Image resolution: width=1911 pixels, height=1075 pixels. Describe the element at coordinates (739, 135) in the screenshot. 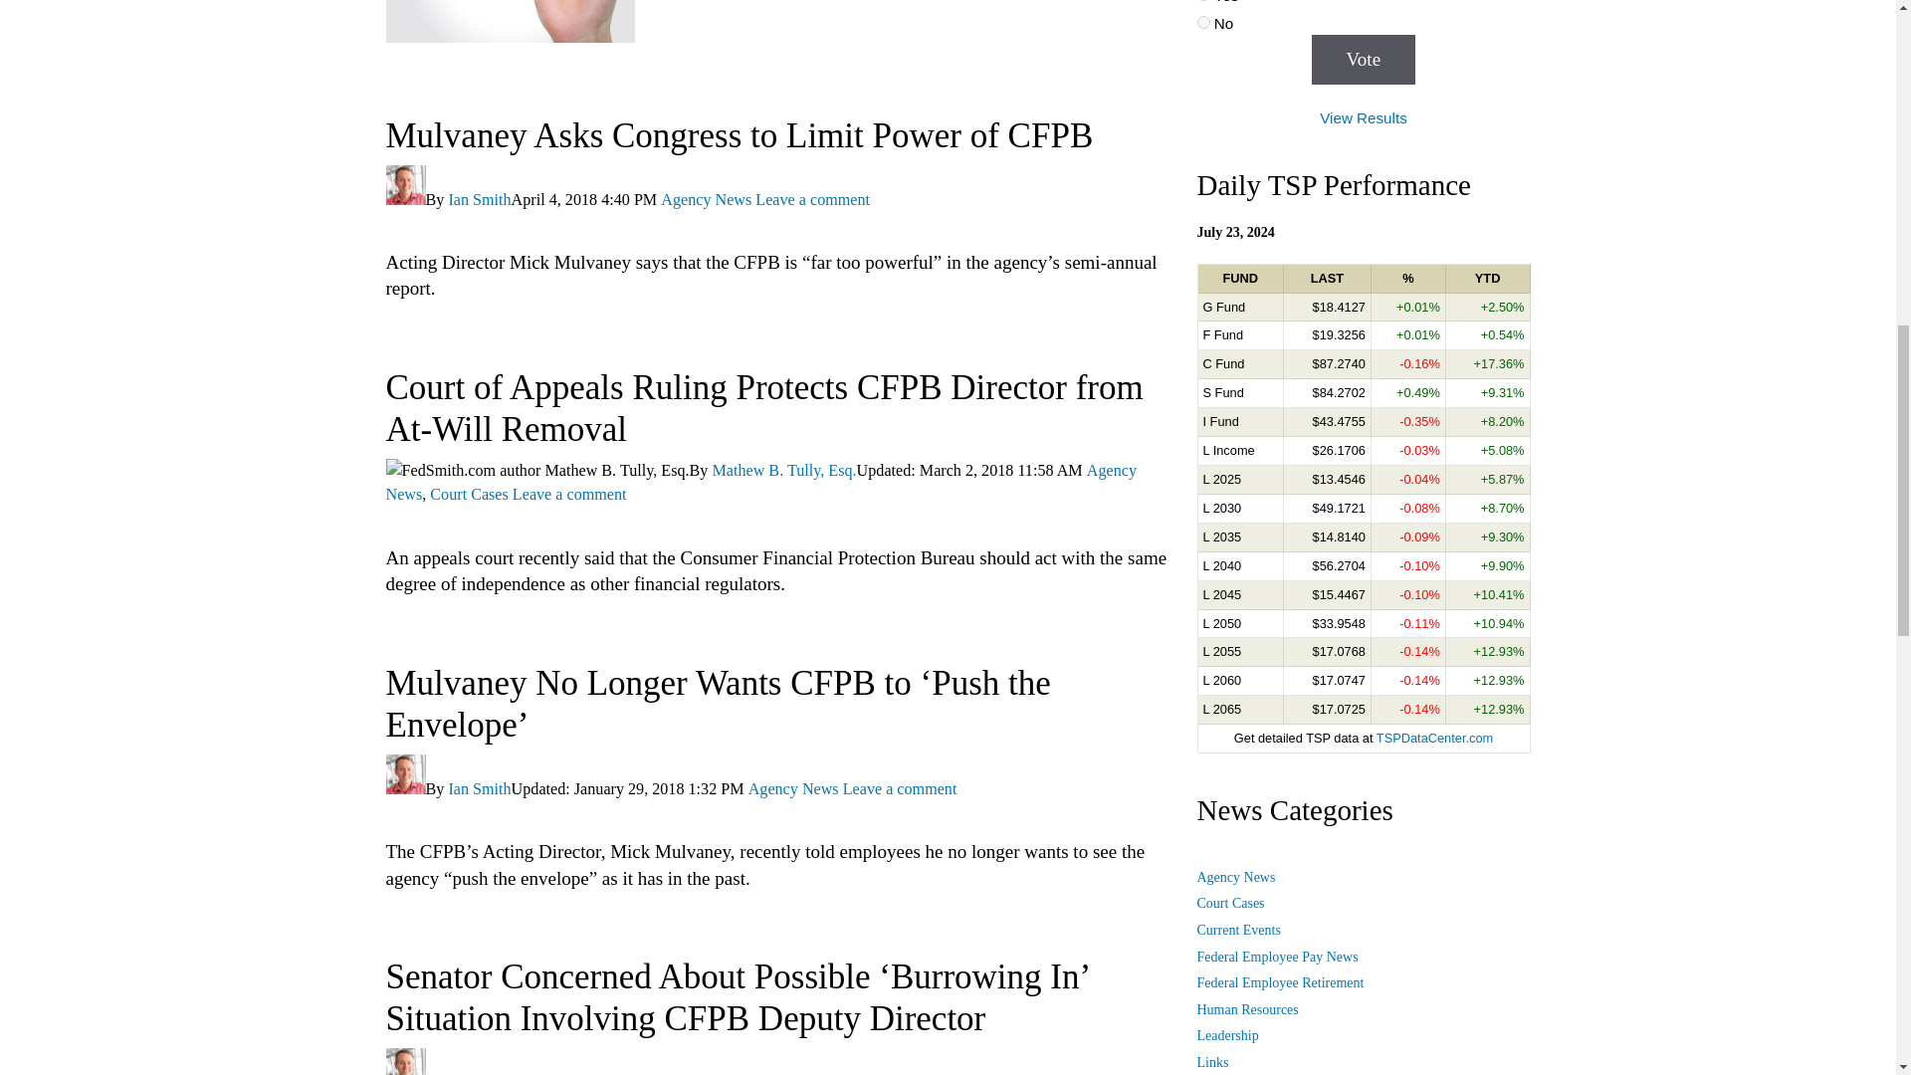

I see `Mulvaney Asks Congress to Limit Power of CFPB` at that location.